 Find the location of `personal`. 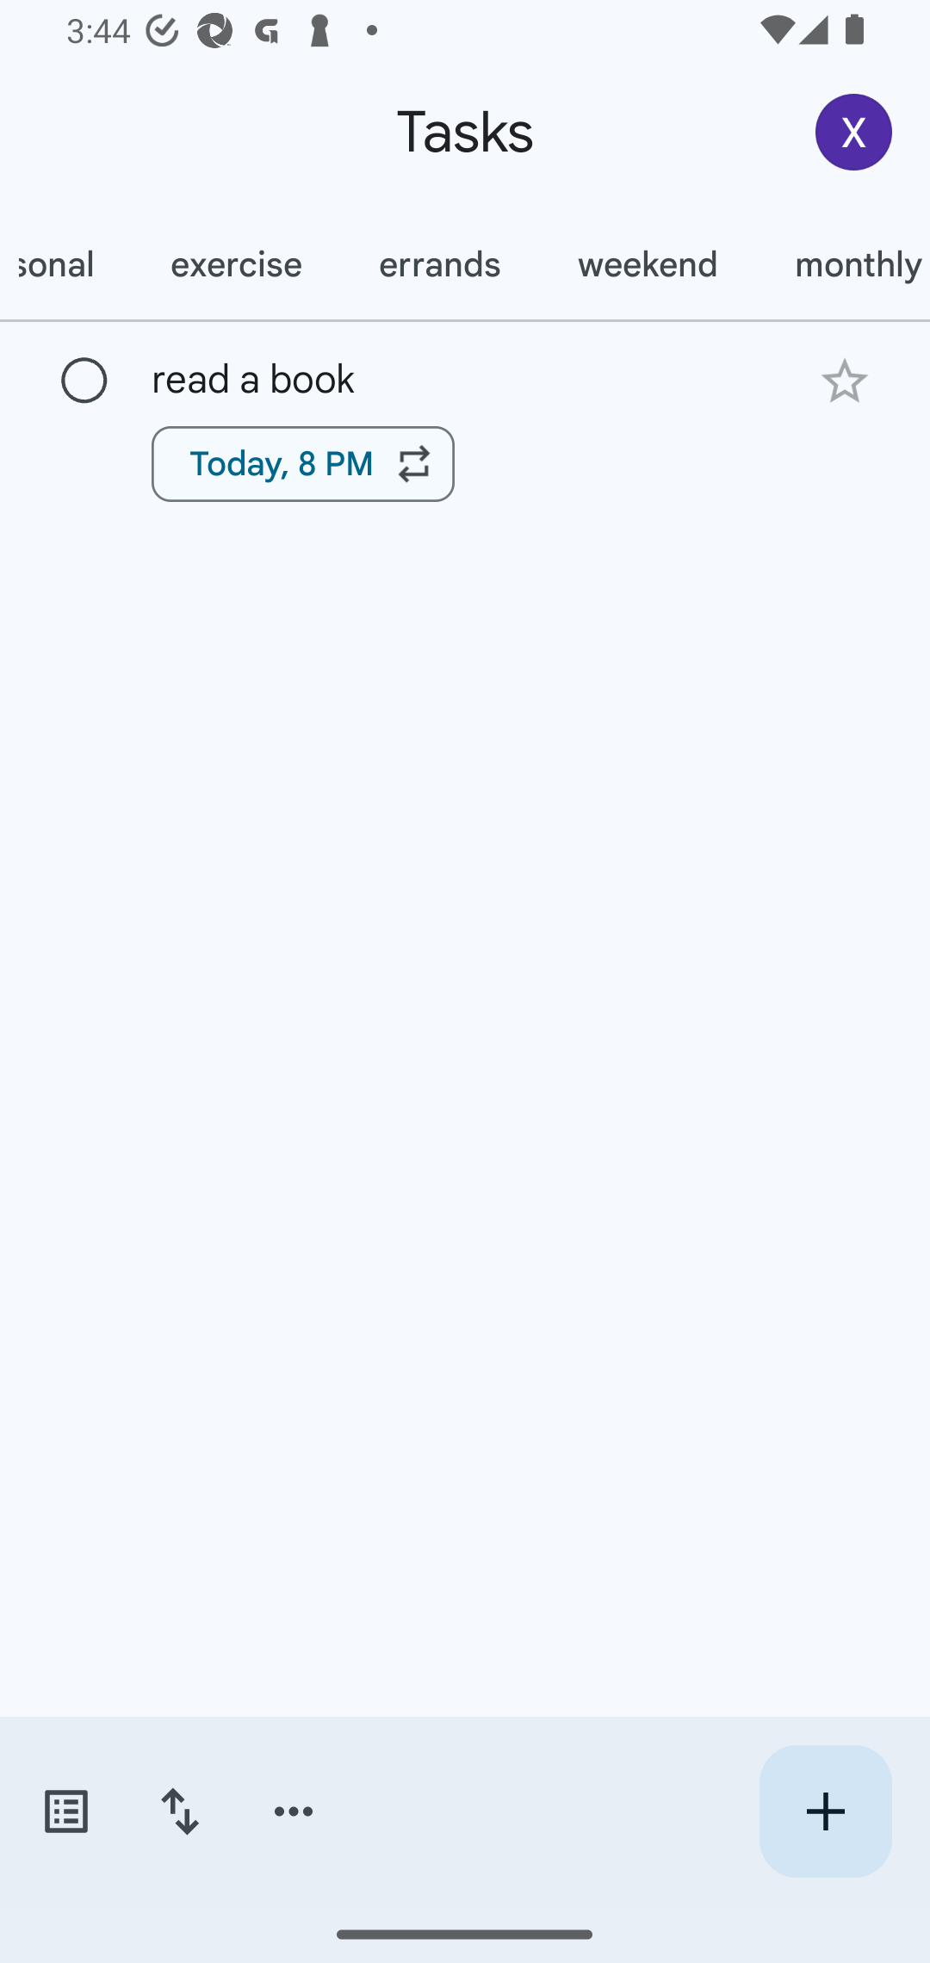

personal is located at coordinates (65, 264).